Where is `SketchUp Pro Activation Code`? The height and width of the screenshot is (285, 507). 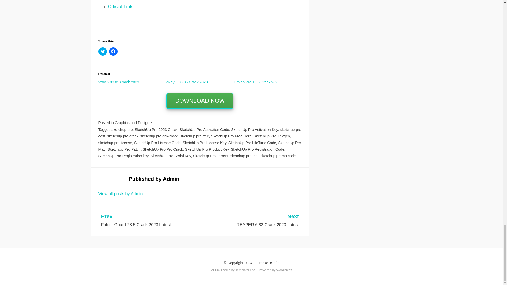
SketchUp Pro Activation Code is located at coordinates (204, 129).